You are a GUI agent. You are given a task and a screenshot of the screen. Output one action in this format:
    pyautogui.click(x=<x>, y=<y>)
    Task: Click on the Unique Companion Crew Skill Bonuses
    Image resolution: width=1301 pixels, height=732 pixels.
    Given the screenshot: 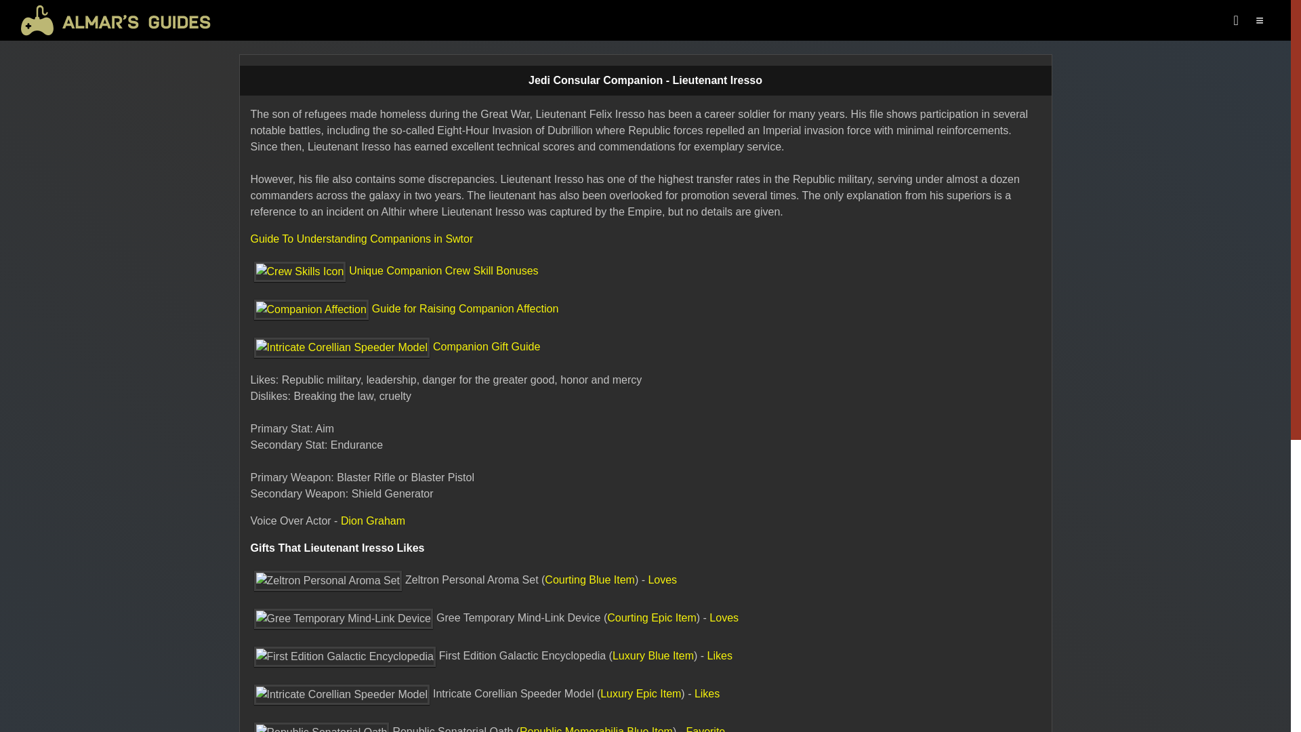 What is the action you would take?
    pyautogui.click(x=394, y=270)
    